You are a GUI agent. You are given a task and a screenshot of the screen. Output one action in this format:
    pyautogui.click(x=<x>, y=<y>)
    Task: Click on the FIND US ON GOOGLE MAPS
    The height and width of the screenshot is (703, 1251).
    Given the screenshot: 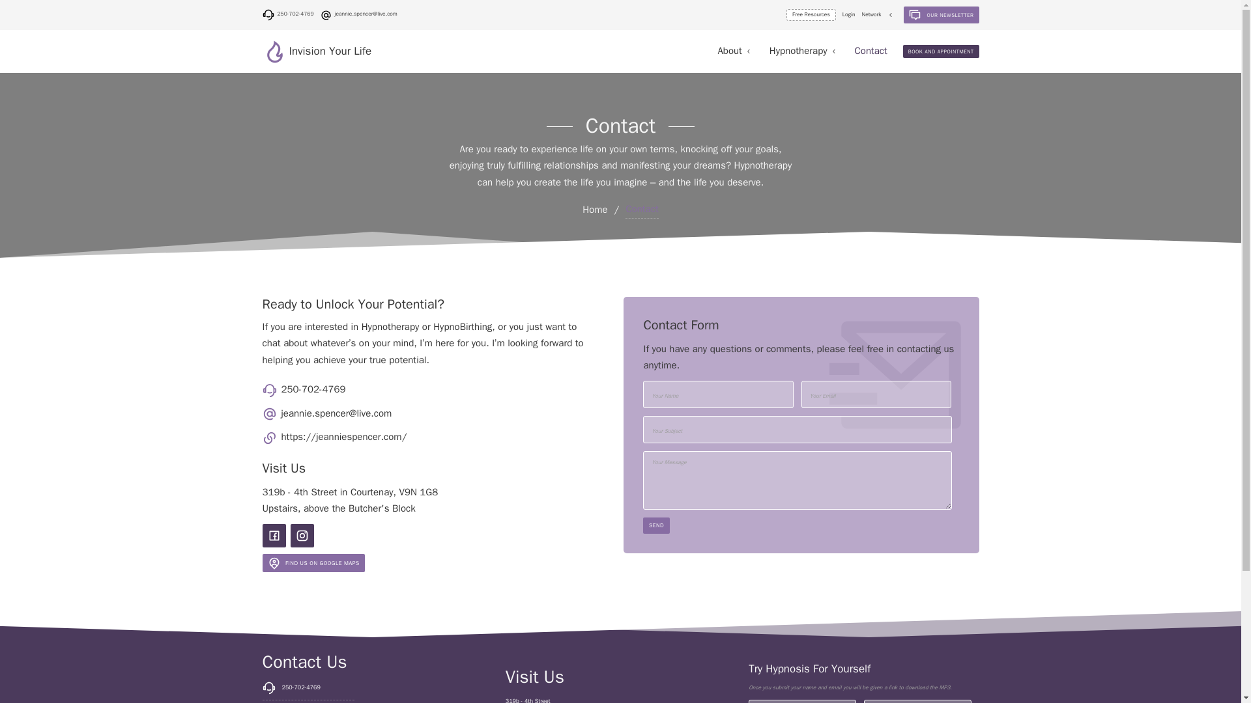 What is the action you would take?
    pyautogui.click(x=313, y=564)
    